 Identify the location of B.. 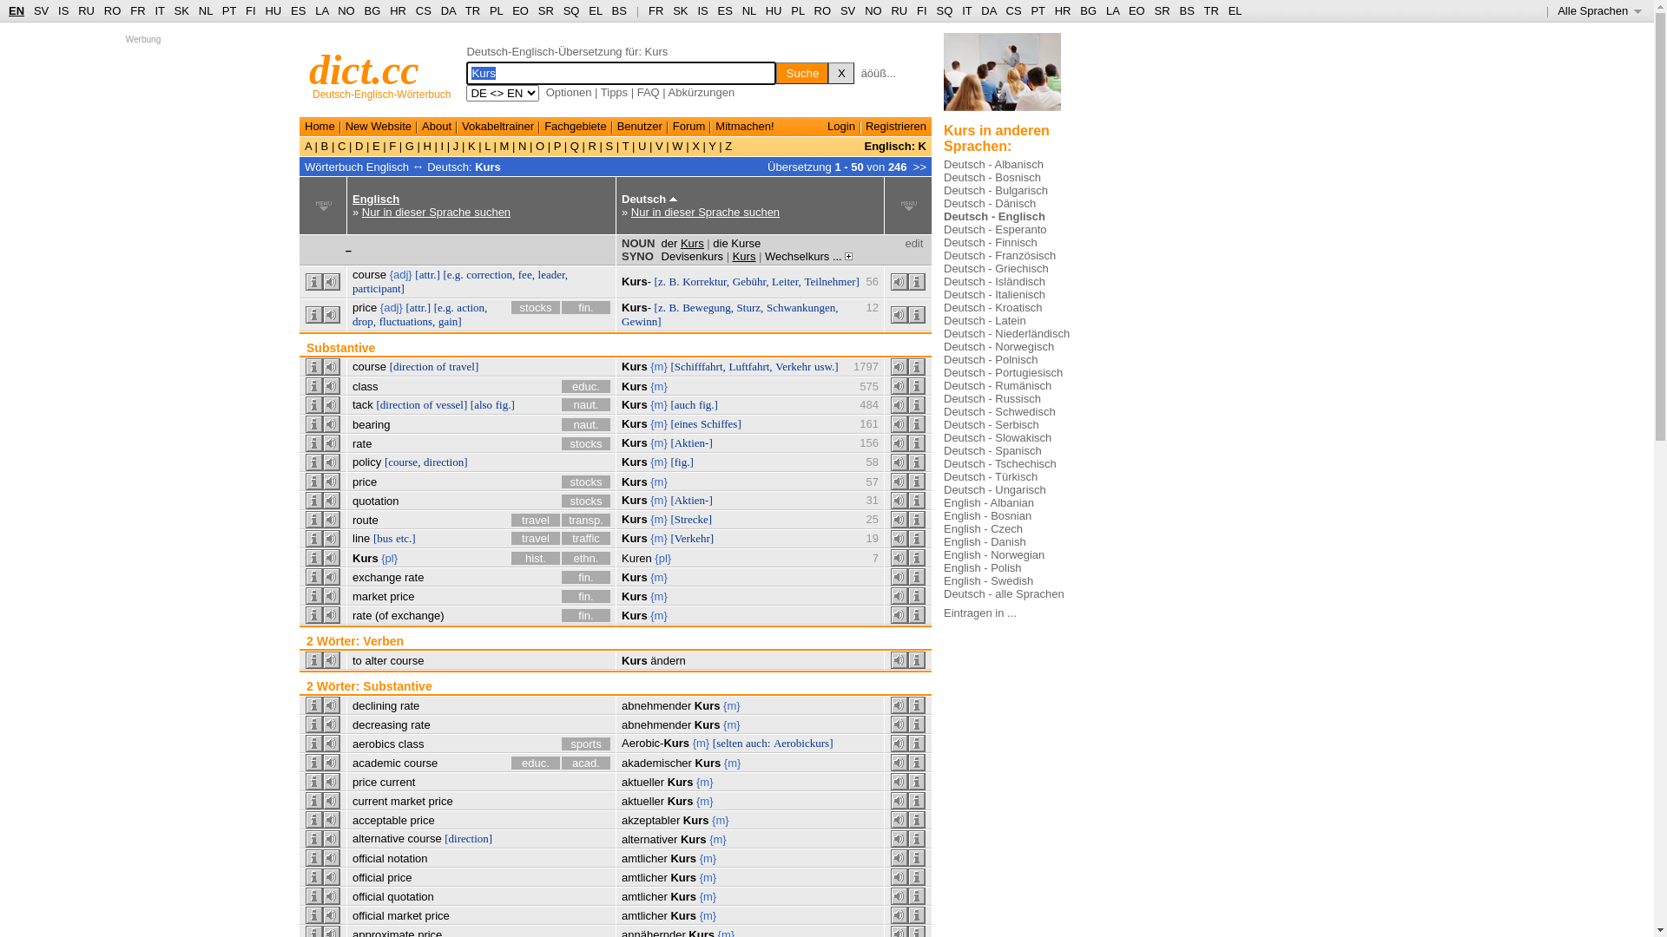
(675, 281).